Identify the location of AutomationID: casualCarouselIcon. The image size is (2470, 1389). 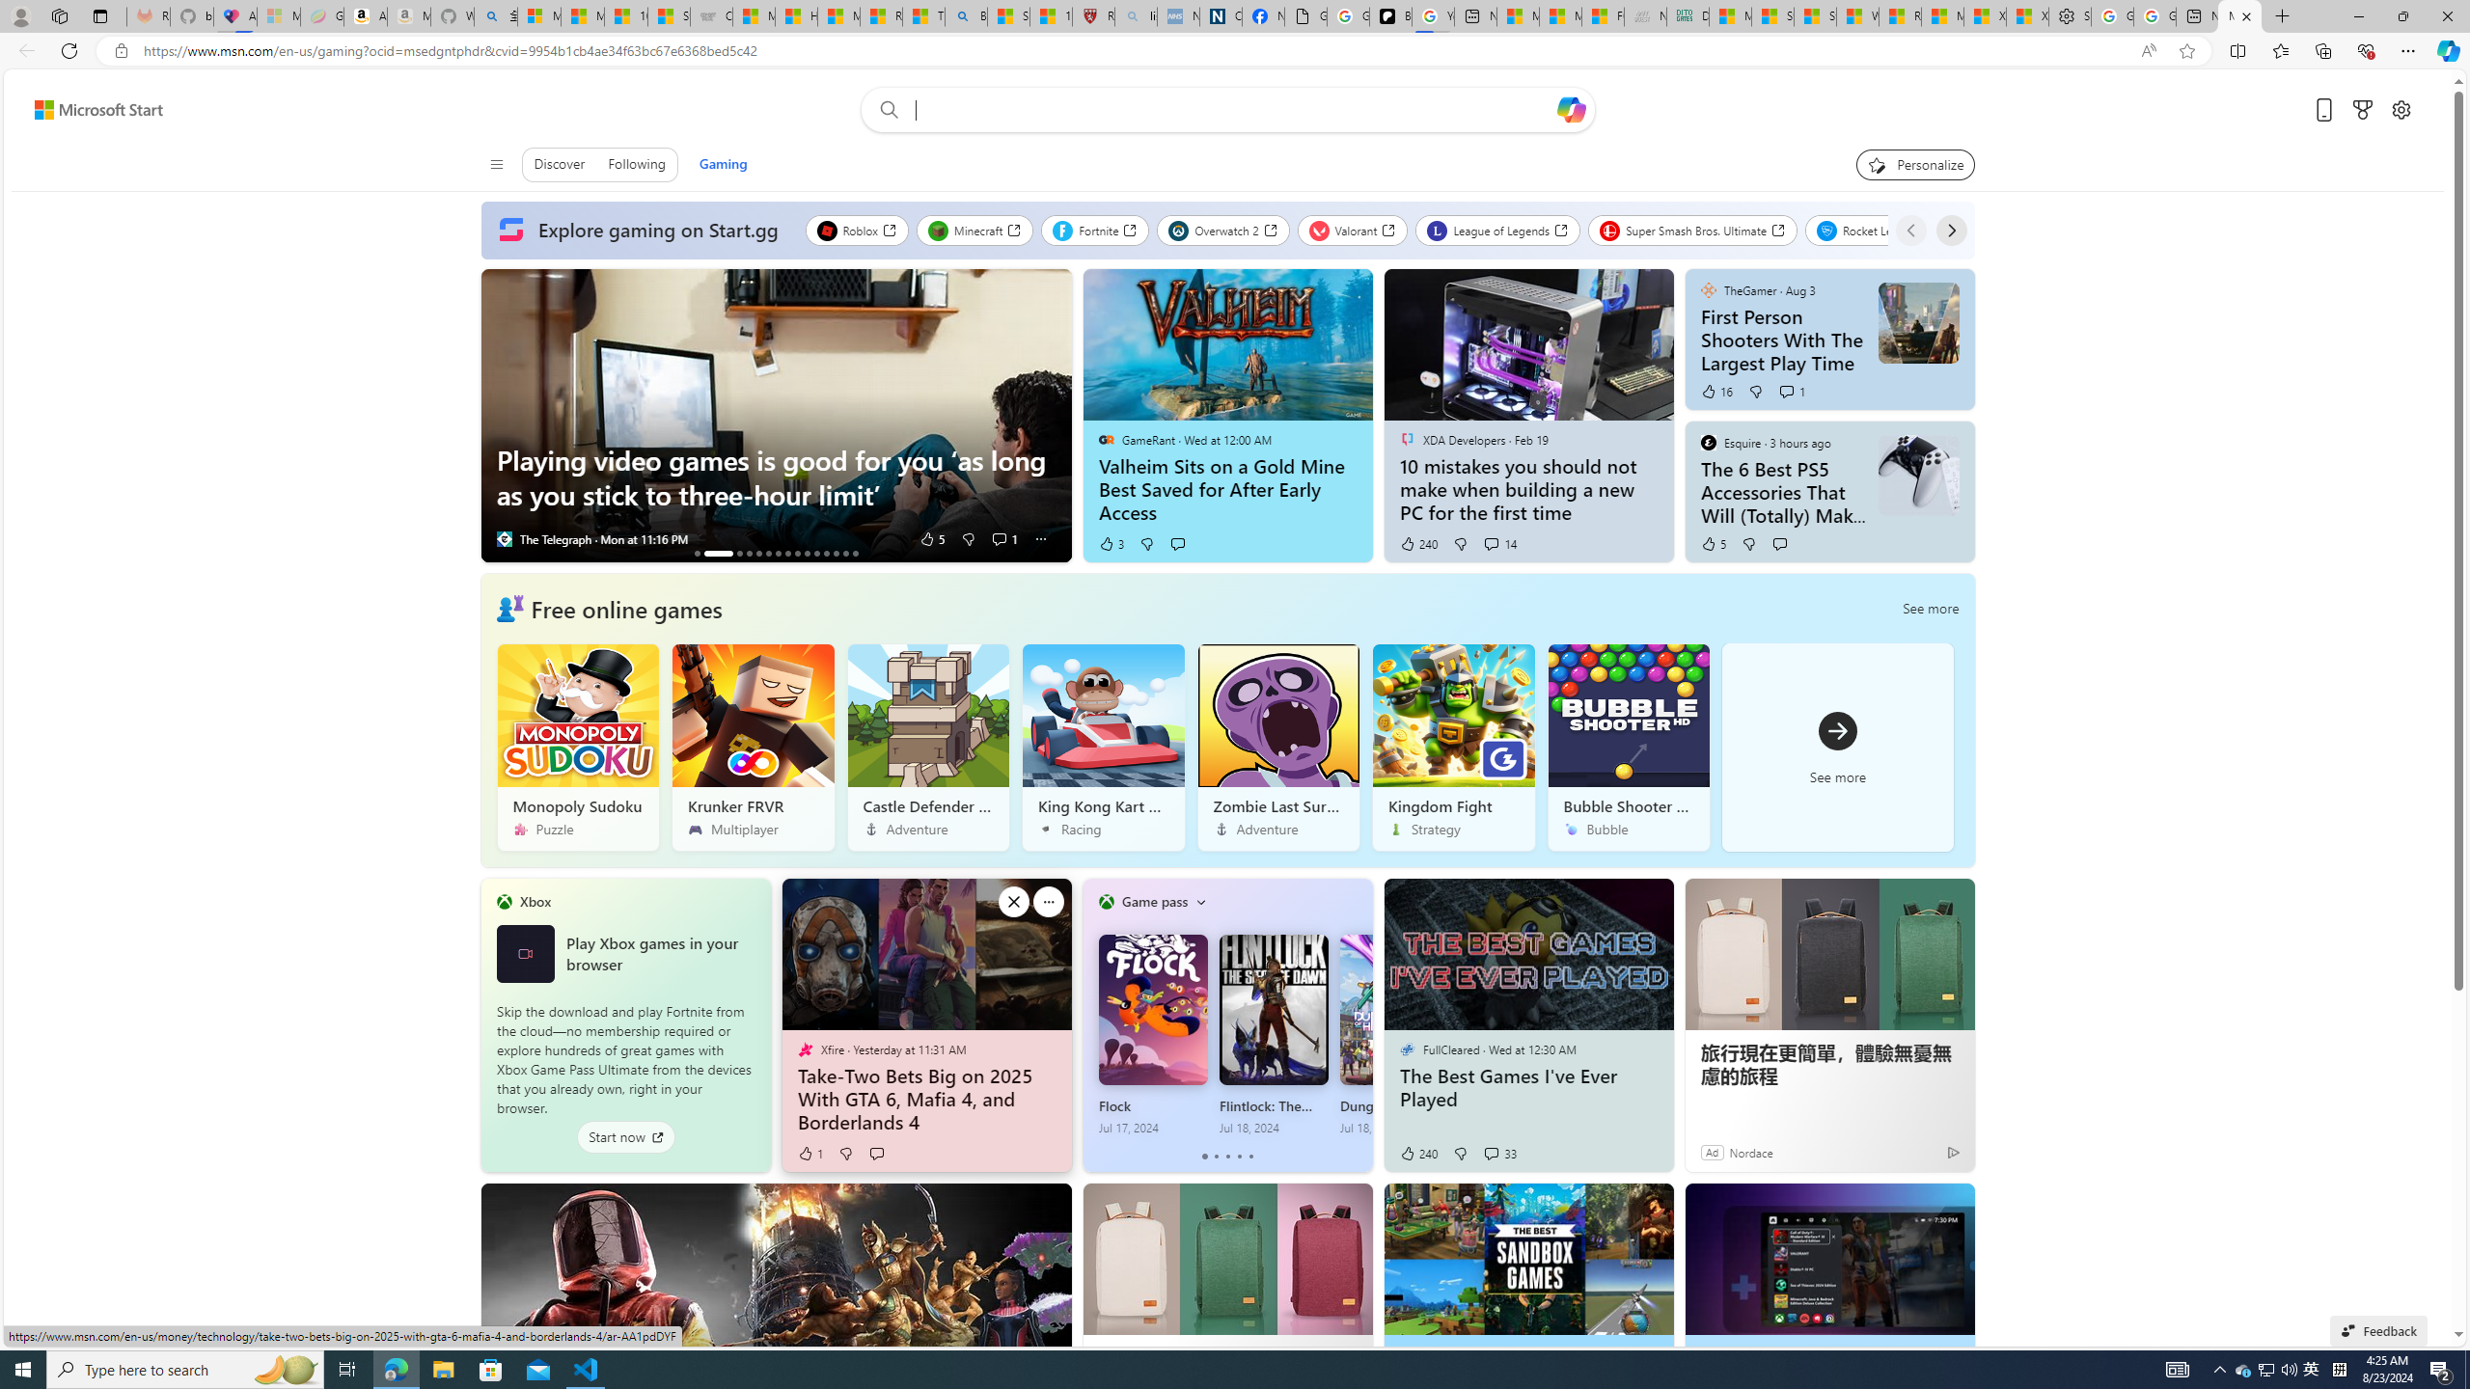
(509, 608).